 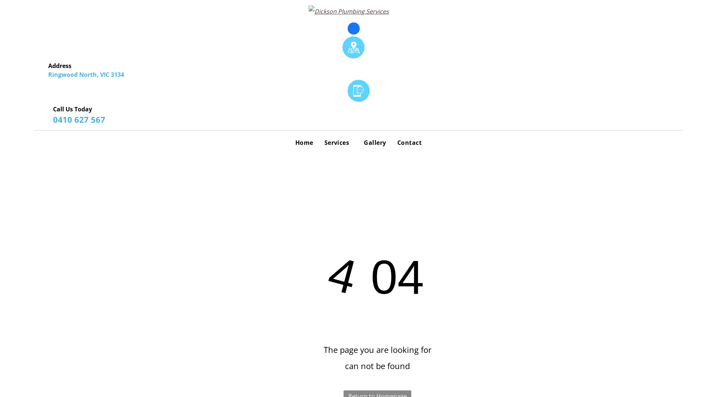 What do you see at coordinates (375, 143) in the screenshot?
I see `Gallery` at bounding box center [375, 143].